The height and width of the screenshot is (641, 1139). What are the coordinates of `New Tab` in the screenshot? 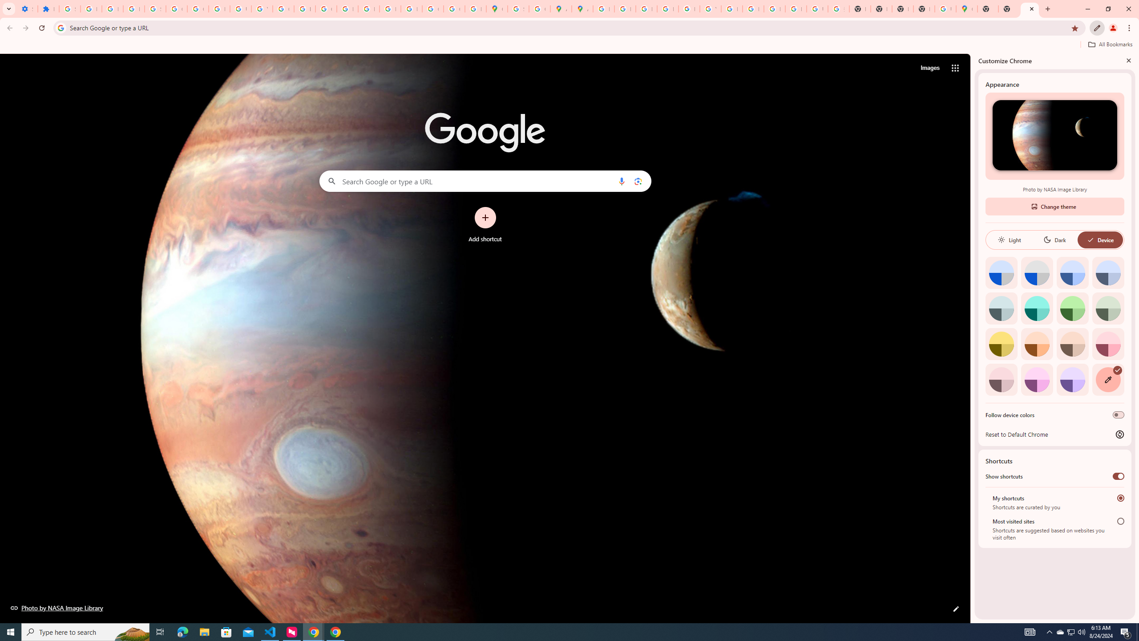 It's located at (1008, 9).